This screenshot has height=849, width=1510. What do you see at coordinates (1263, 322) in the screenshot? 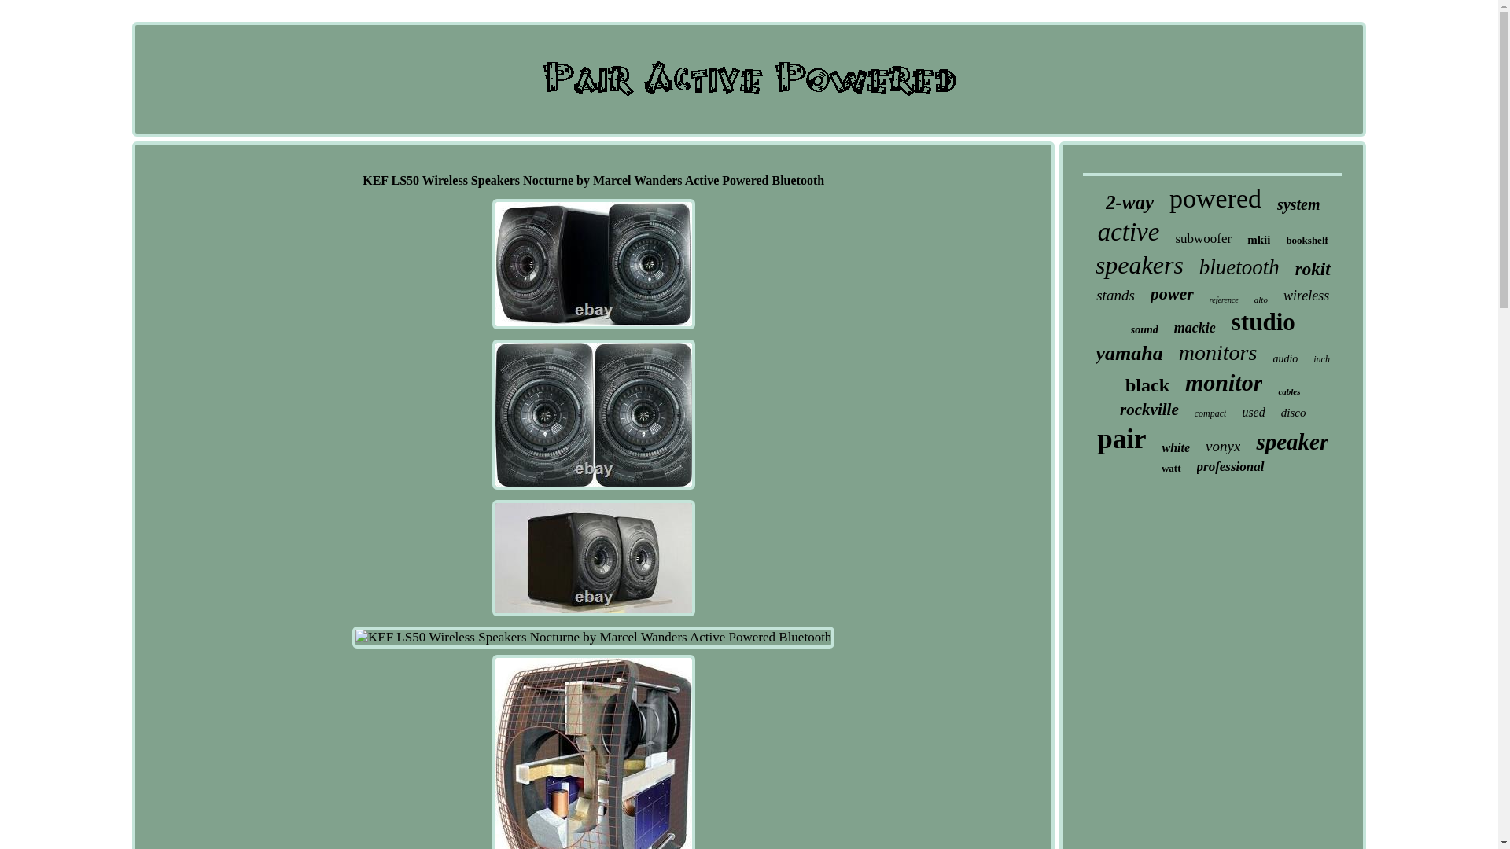
I see `studio` at bounding box center [1263, 322].